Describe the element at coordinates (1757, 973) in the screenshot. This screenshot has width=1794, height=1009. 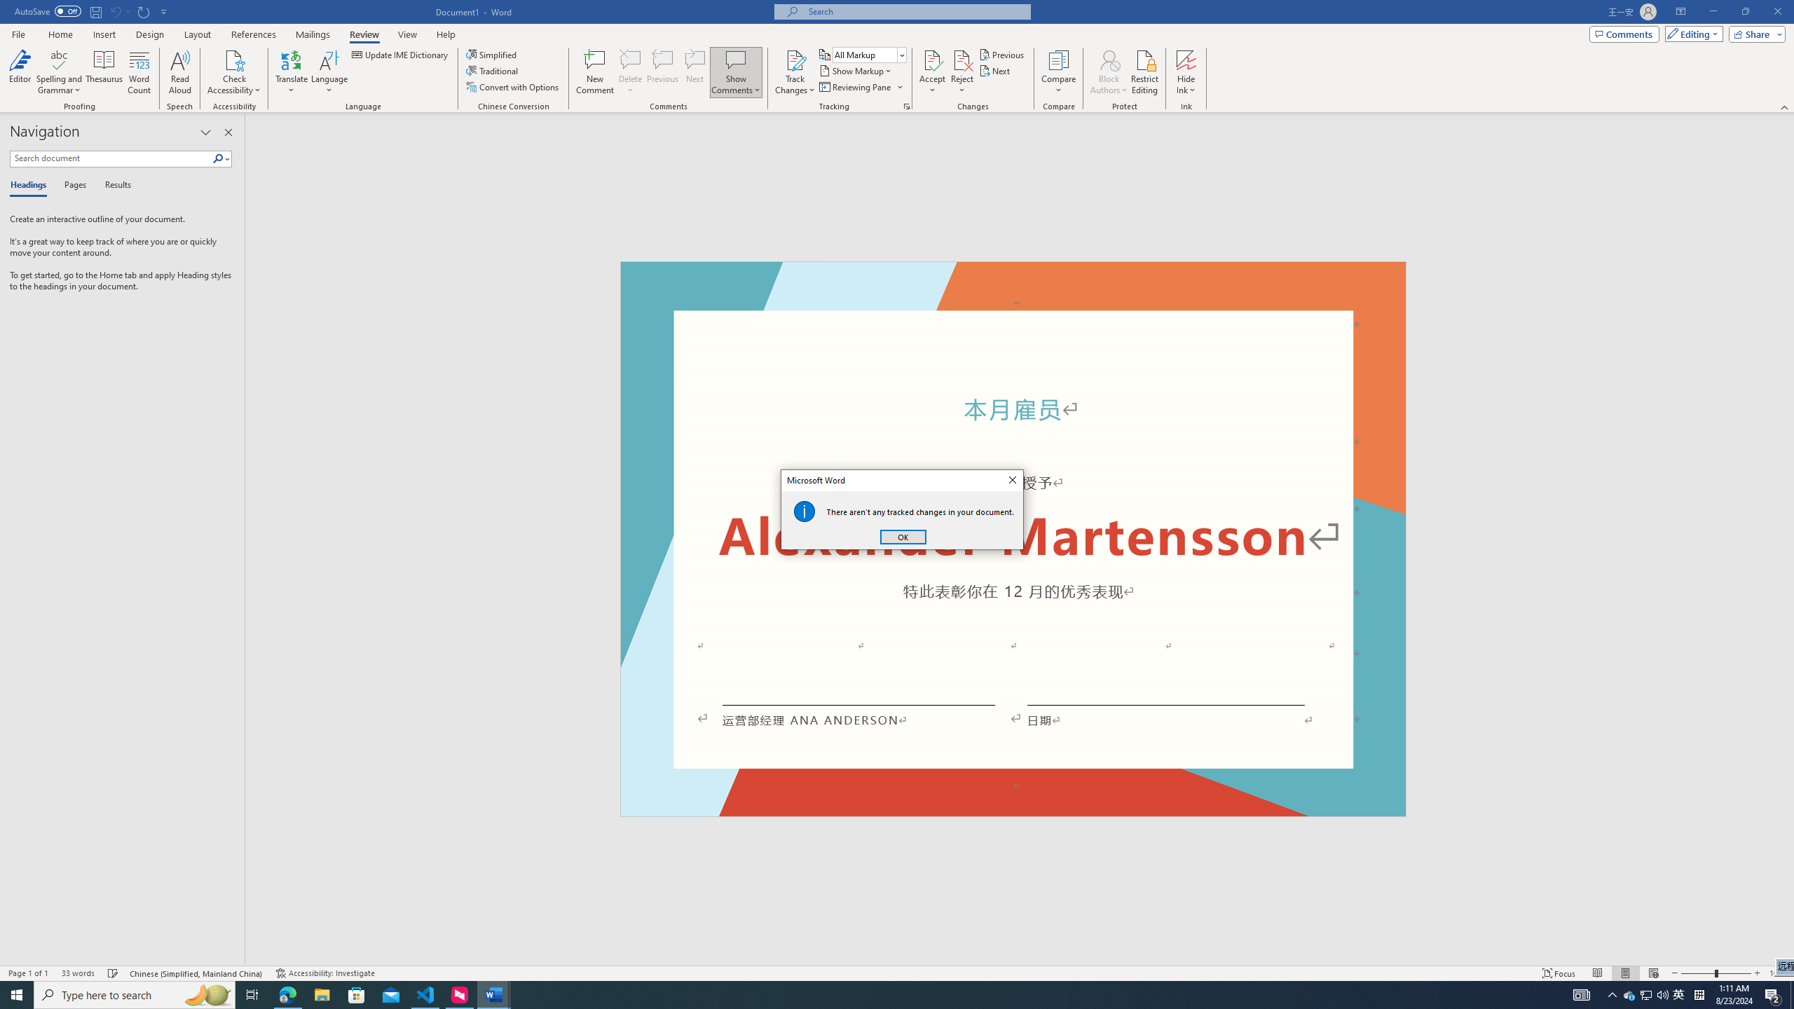
I see `Zoom In` at that location.